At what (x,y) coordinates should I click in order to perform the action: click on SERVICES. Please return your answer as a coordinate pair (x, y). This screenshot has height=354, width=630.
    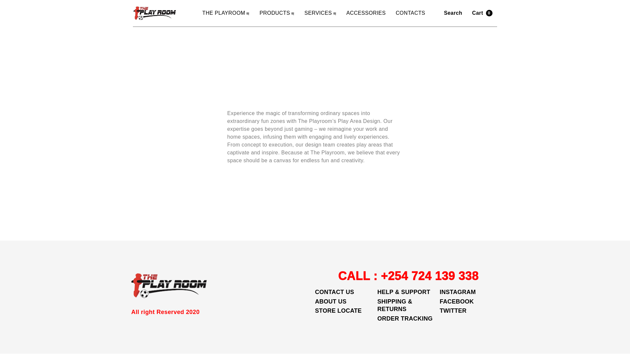
    Looking at the image, I should click on (320, 13).